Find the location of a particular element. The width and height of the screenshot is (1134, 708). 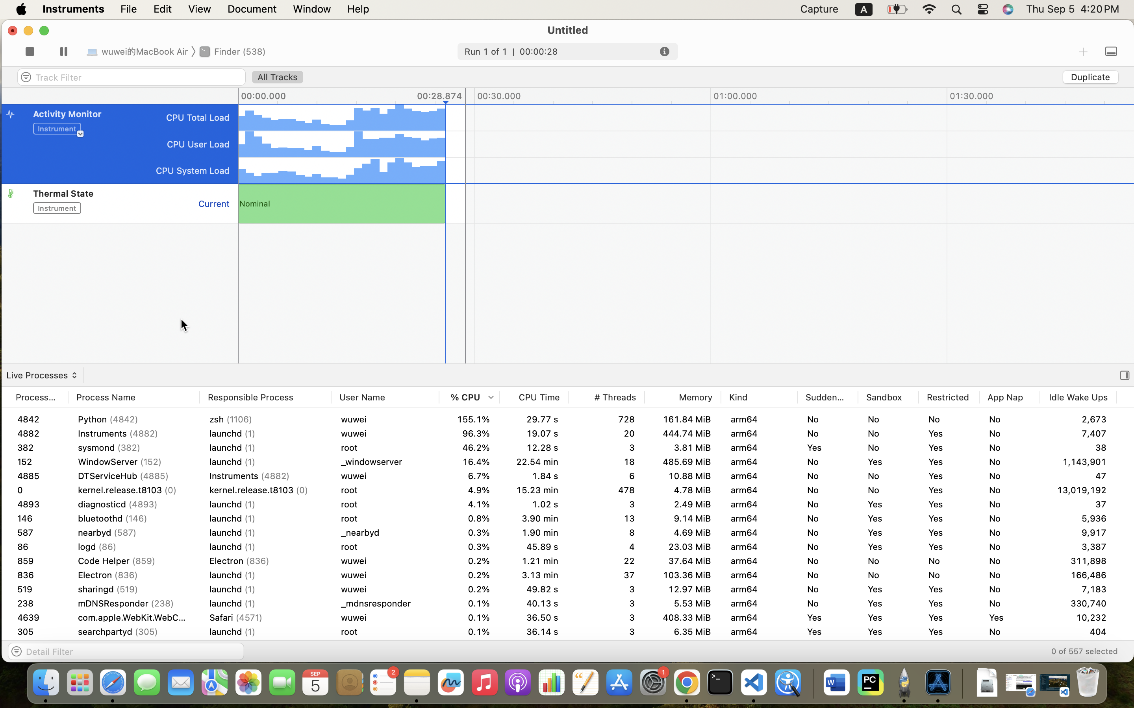

arm64 is located at coordinates (759, 533).